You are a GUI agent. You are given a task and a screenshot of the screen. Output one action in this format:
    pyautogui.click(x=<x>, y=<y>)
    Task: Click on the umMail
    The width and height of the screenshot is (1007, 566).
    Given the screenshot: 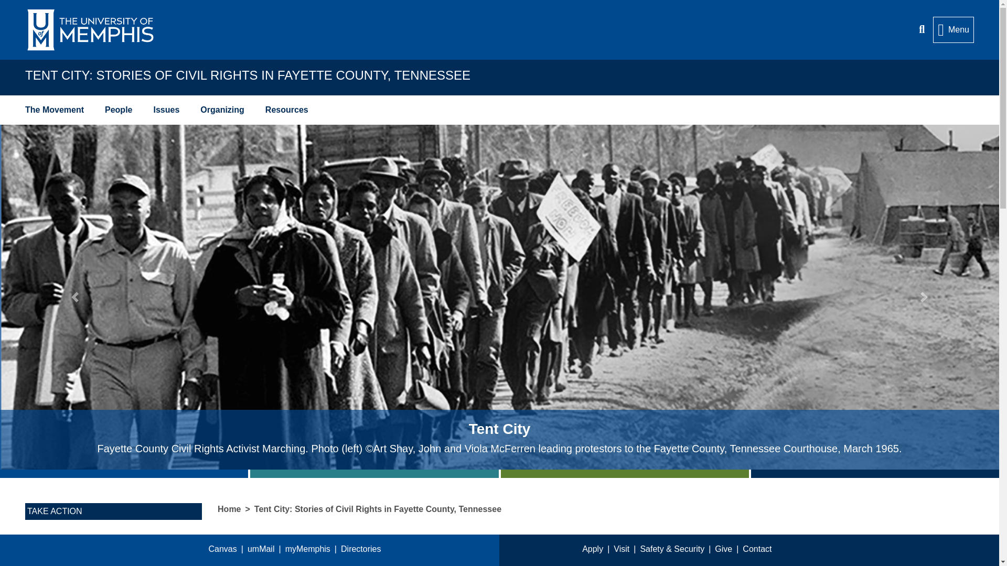 What is the action you would take?
    pyautogui.click(x=266, y=550)
    